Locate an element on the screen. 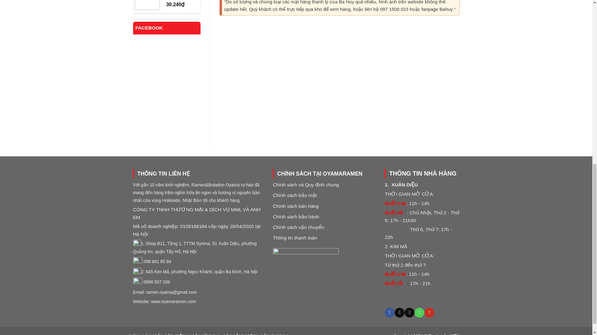 Image resolution: width=597 pixels, height=335 pixels. Follow on TikTok is located at coordinates (400, 313).